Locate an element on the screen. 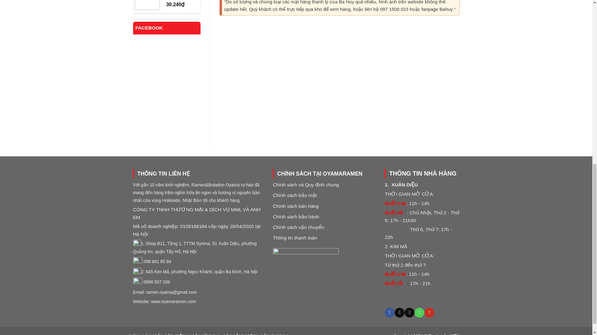 Image resolution: width=597 pixels, height=335 pixels. Follow on TikTok is located at coordinates (400, 313).